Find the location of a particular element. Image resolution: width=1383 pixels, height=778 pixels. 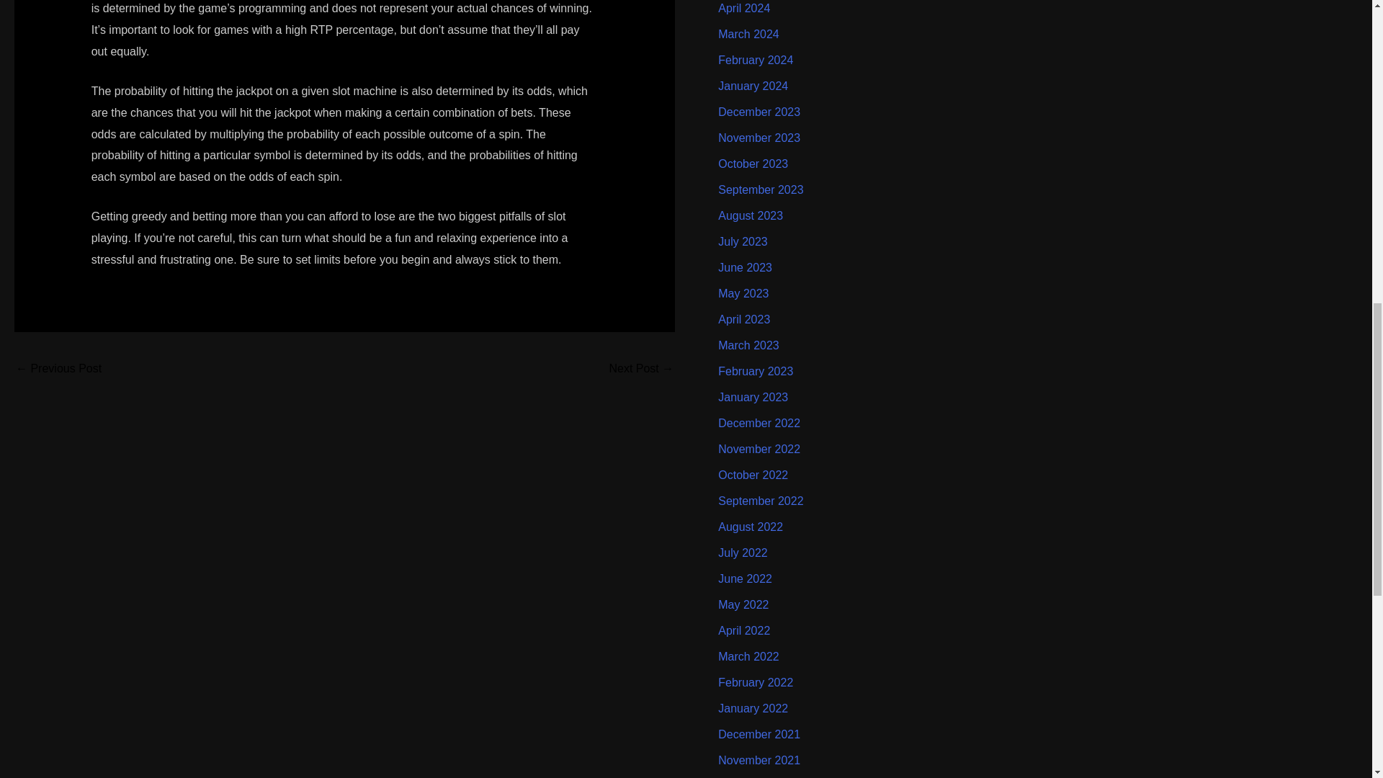

May 2023 is located at coordinates (743, 292).